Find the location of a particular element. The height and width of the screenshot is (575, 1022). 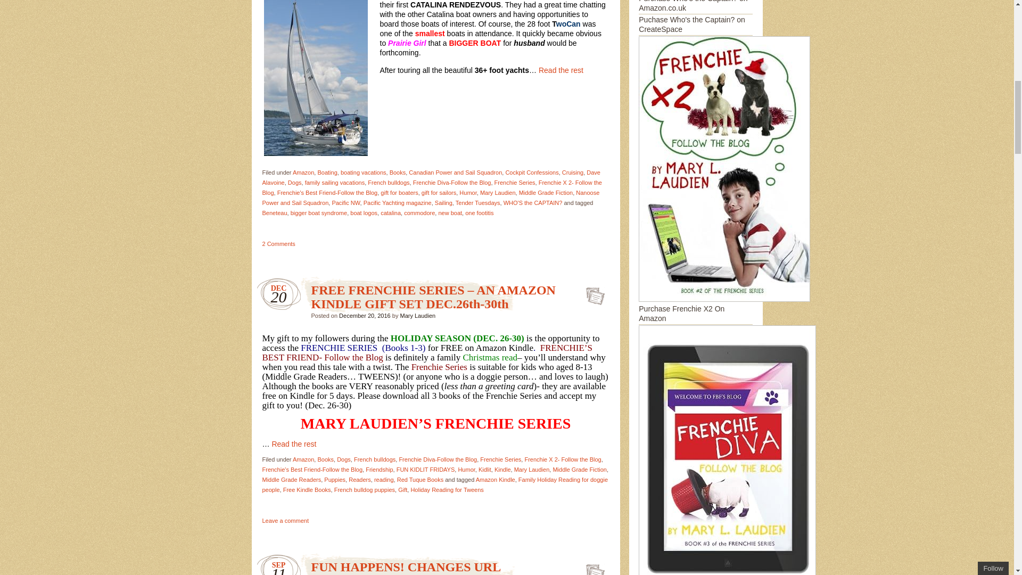

View all posts by Mary Laudien is located at coordinates (417, 316).